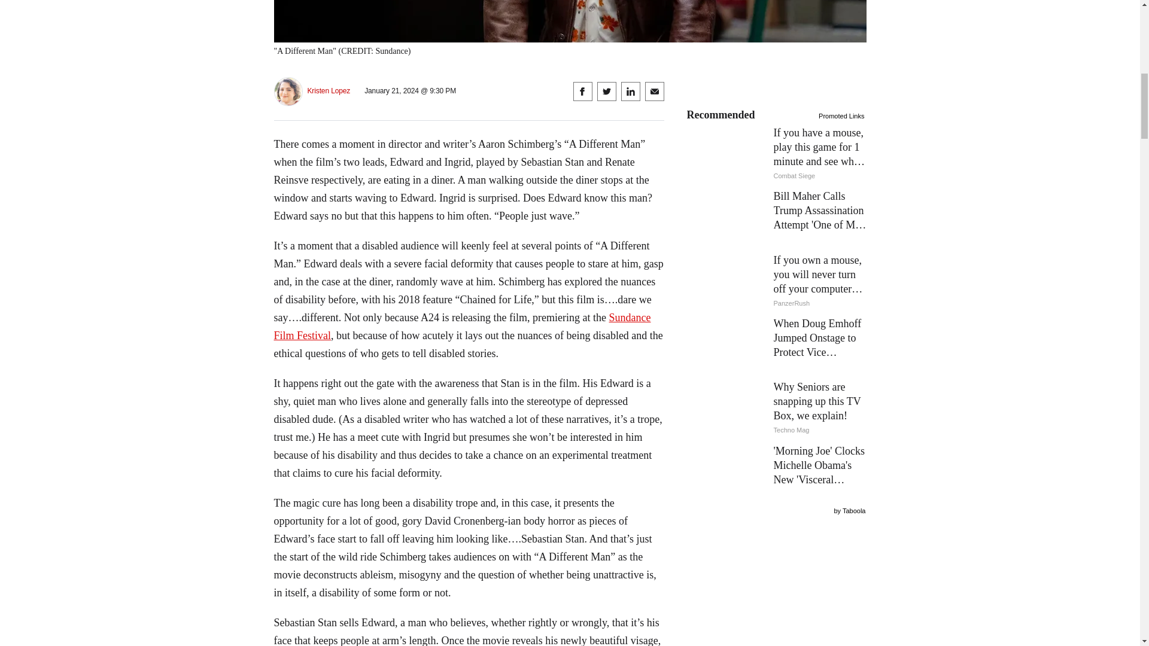  What do you see at coordinates (777, 409) in the screenshot?
I see `Why Seniors are snapping up this TV Box, we explain!` at bounding box center [777, 409].